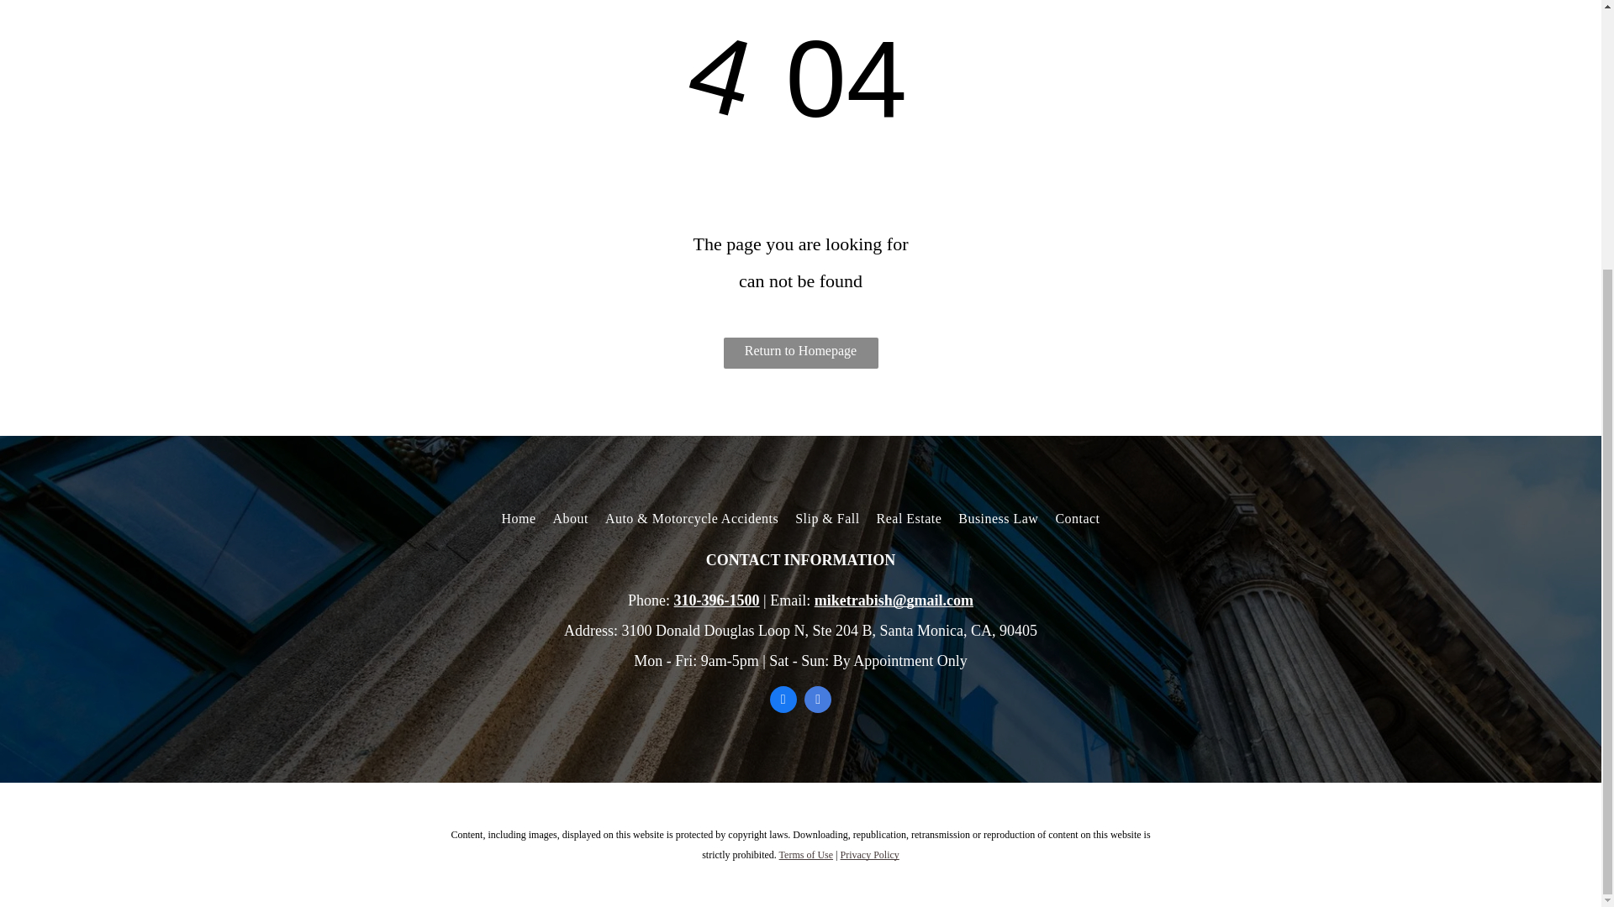  Describe the element at coordinates (998, 519) in the screenshot. I see `Business Law` at that location.